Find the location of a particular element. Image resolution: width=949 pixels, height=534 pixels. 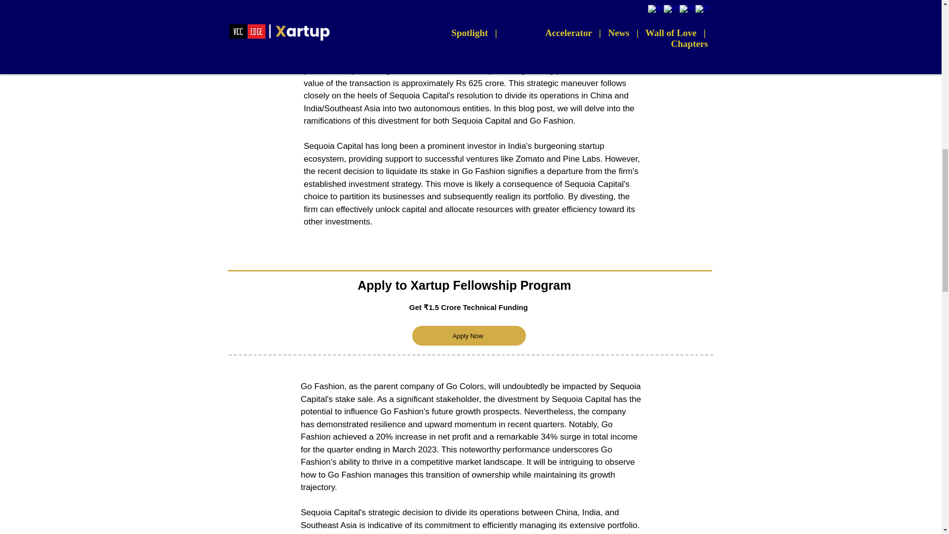

Go Colors is located at coordinates (613, 45).